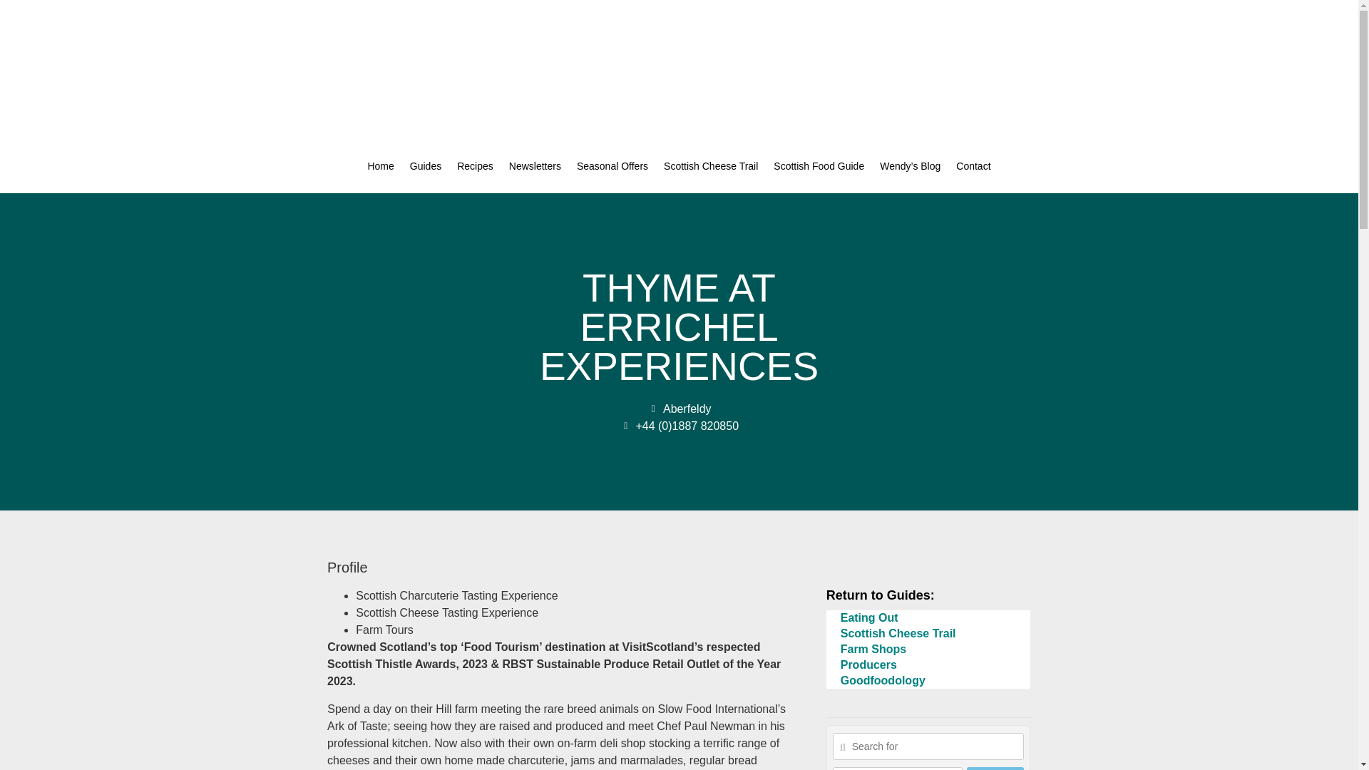  What do you see at coordinates (425, 166) in the screenshot?
I see `Guides` at bounding box center [425, 166].